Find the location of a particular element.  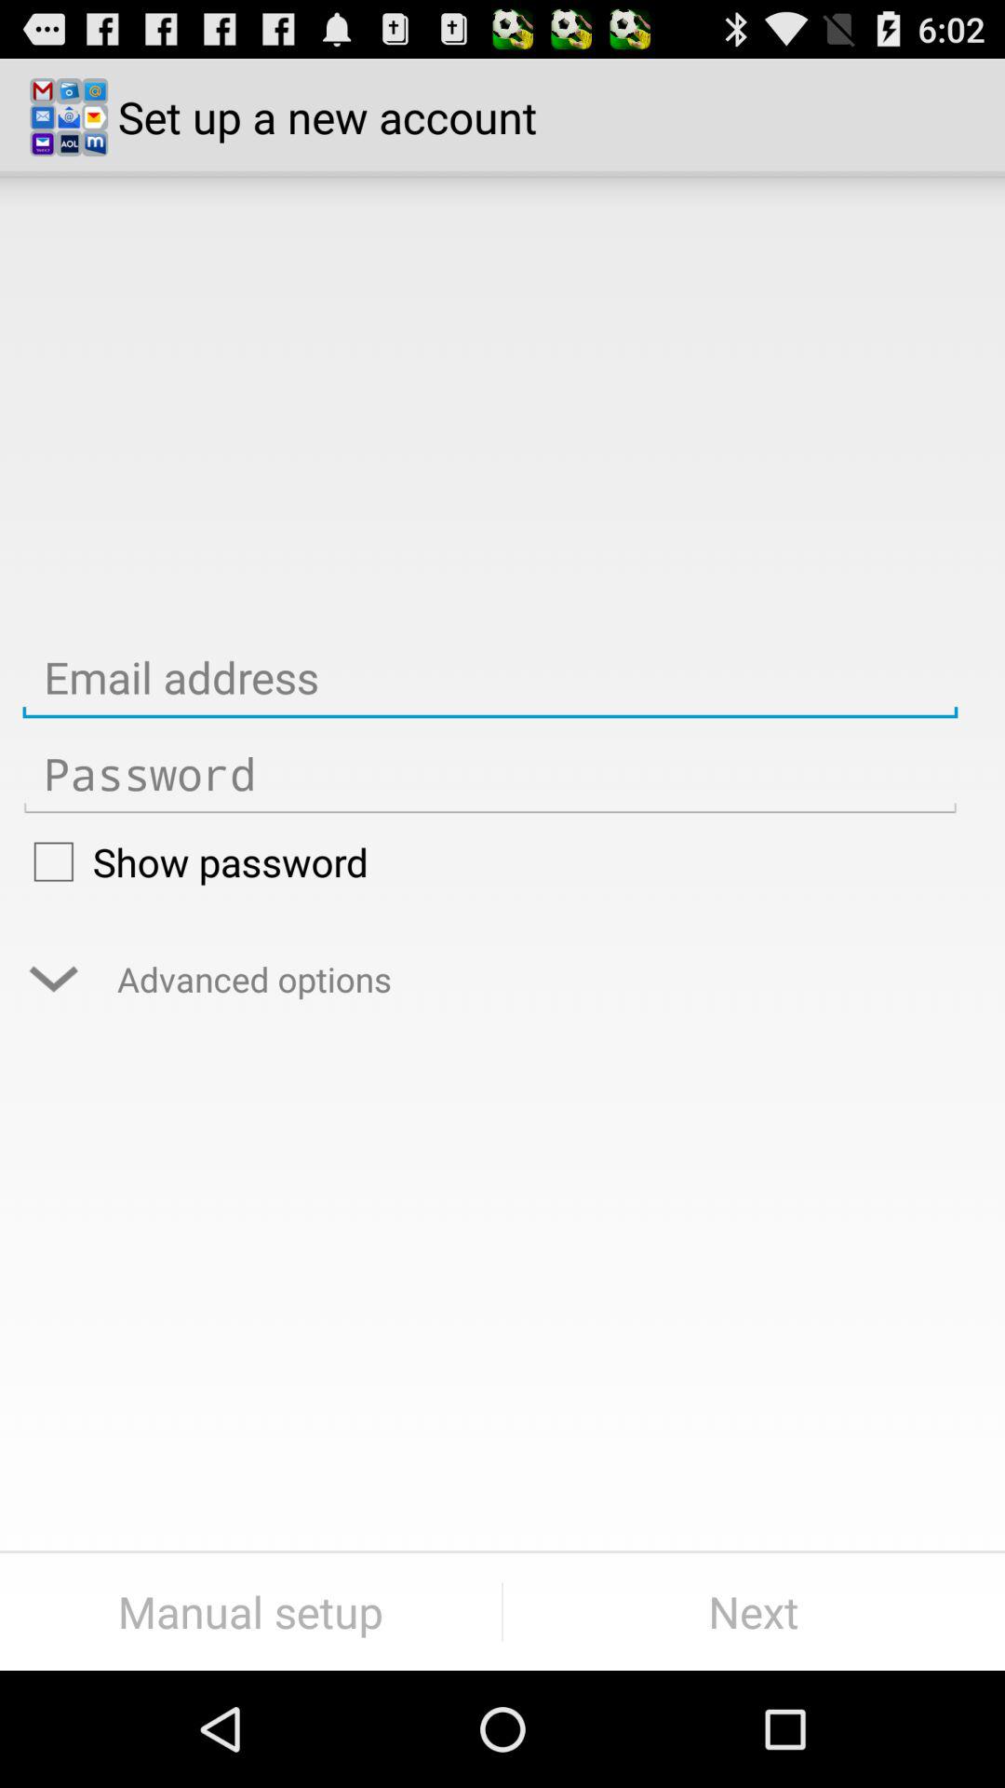

tap the show password icon is located at coordinates (489, 861).